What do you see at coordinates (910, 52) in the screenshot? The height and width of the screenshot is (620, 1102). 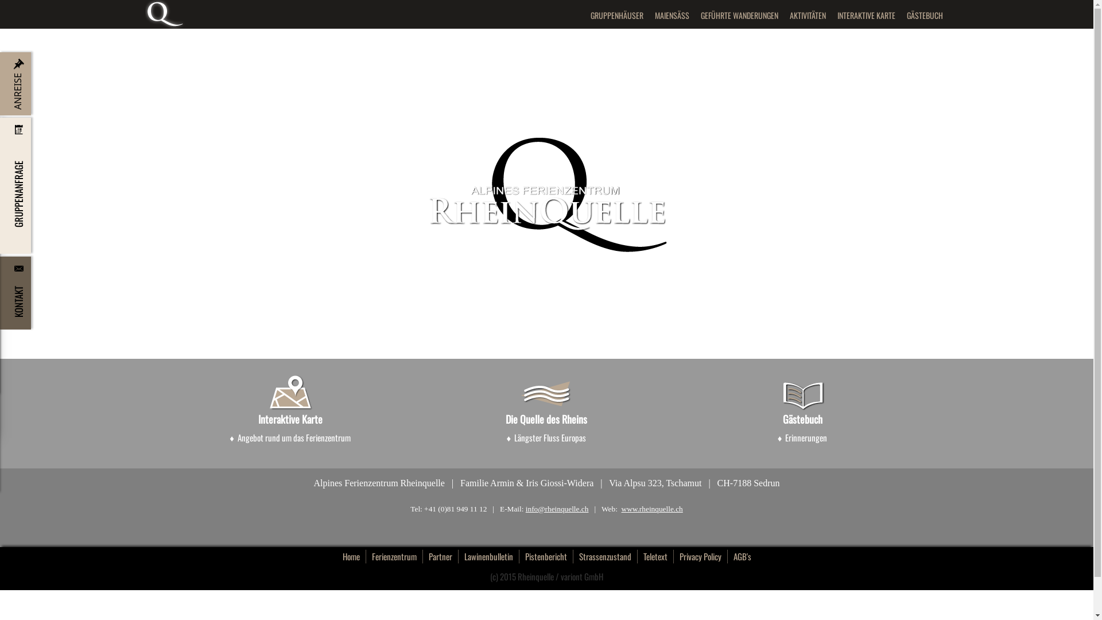 I see `Facebook` at bounding box center [910, 52].